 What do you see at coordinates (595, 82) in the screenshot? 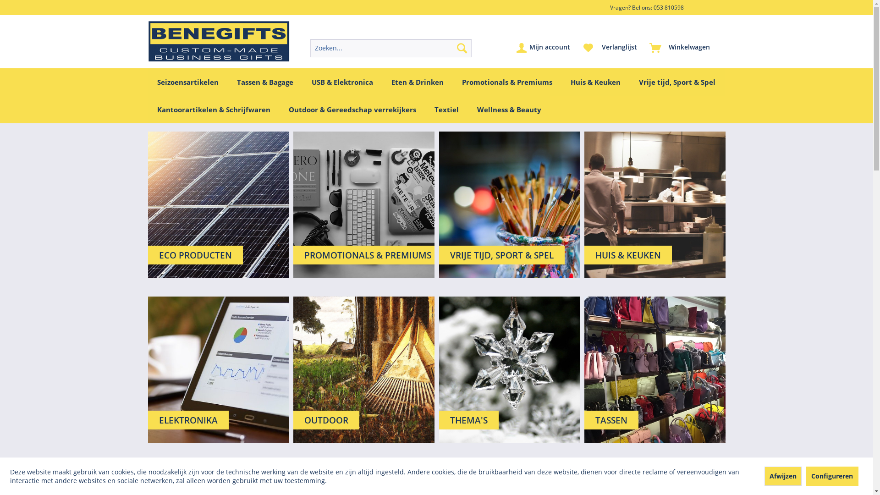
I see `Huis & Keuken` at bounding box center [595, 82].